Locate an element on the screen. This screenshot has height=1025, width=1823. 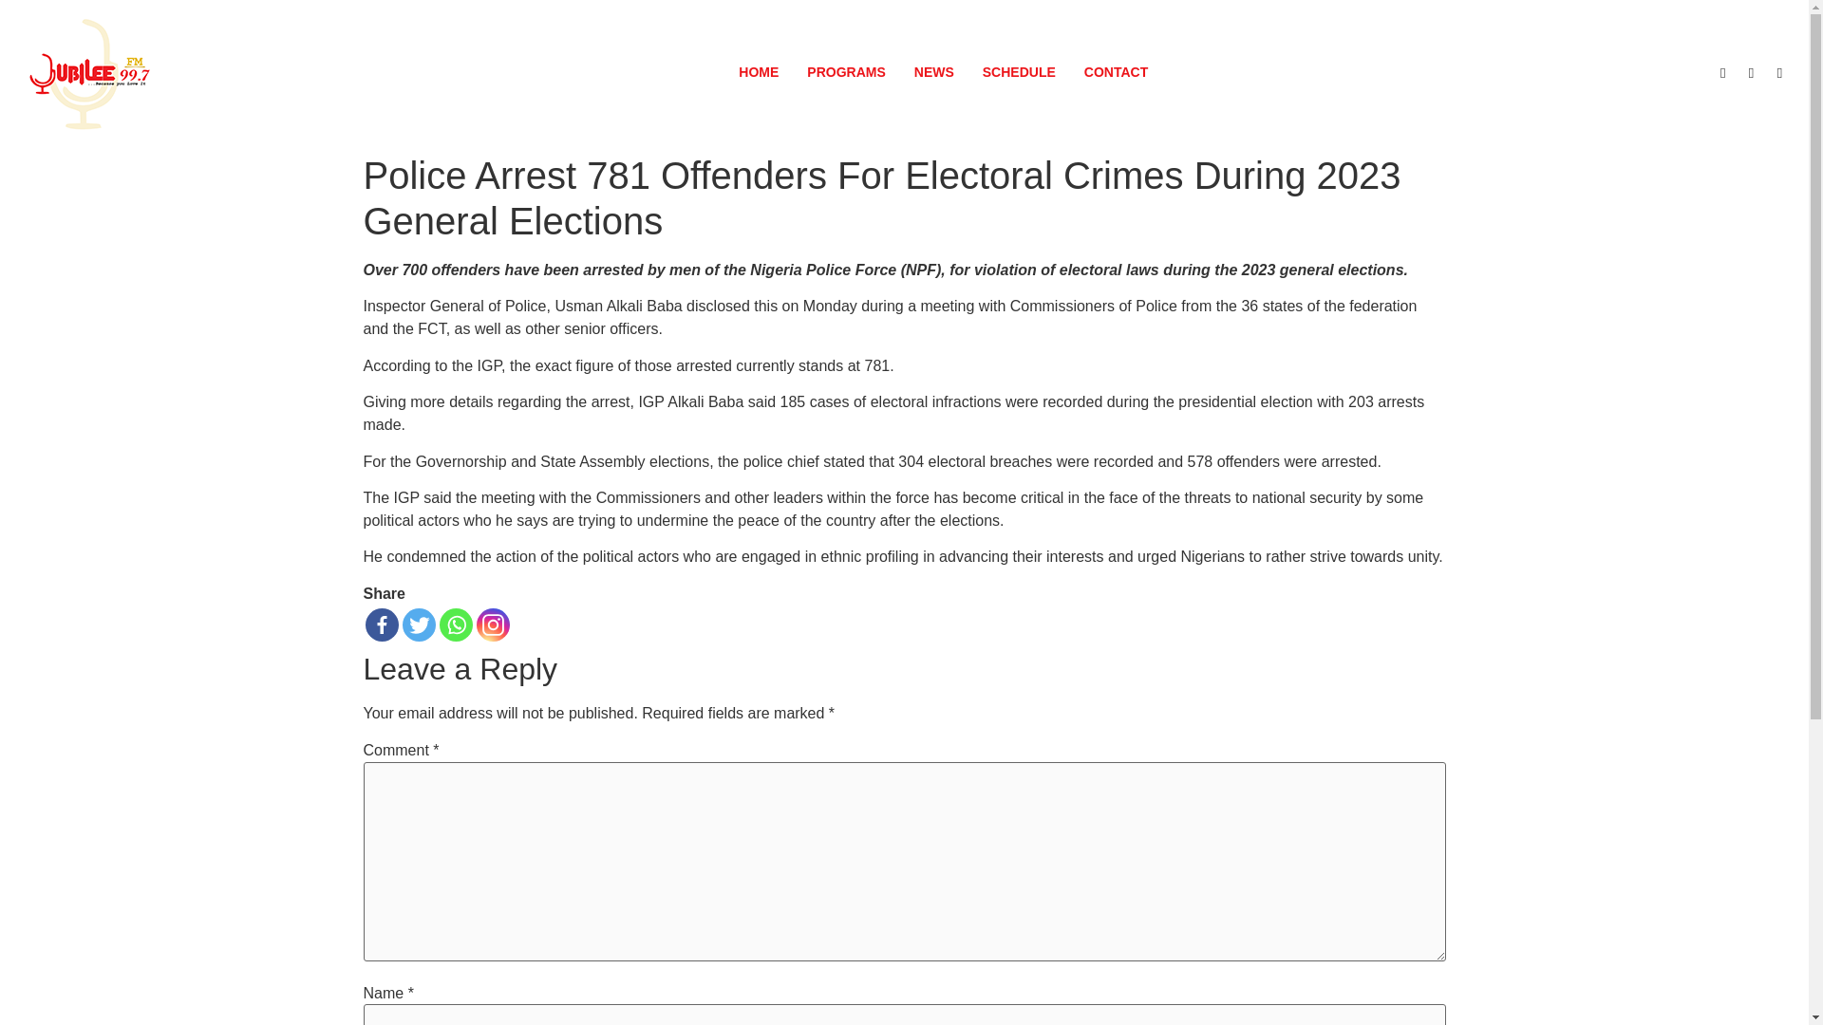
PROGRAMS is located at coordinates (845, 72).